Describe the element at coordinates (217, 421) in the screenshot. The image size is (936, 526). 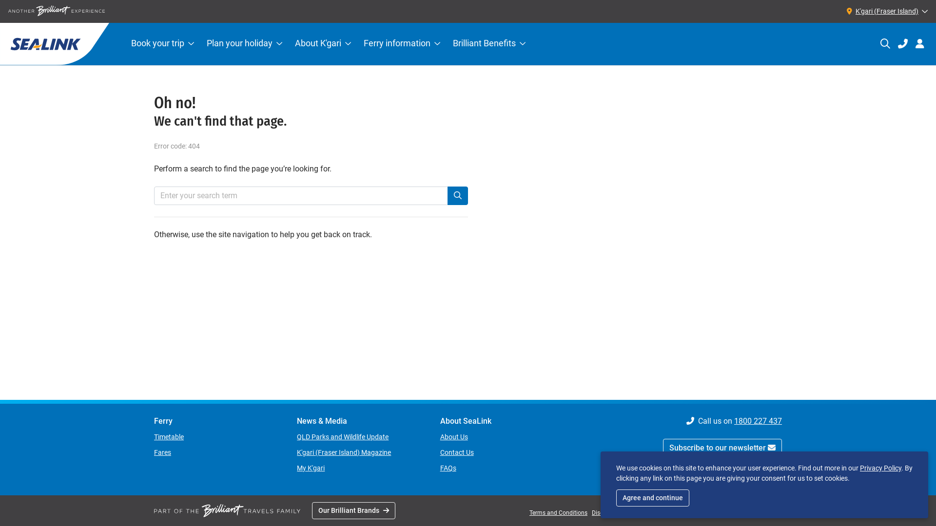
I see `Ferry` at that location.